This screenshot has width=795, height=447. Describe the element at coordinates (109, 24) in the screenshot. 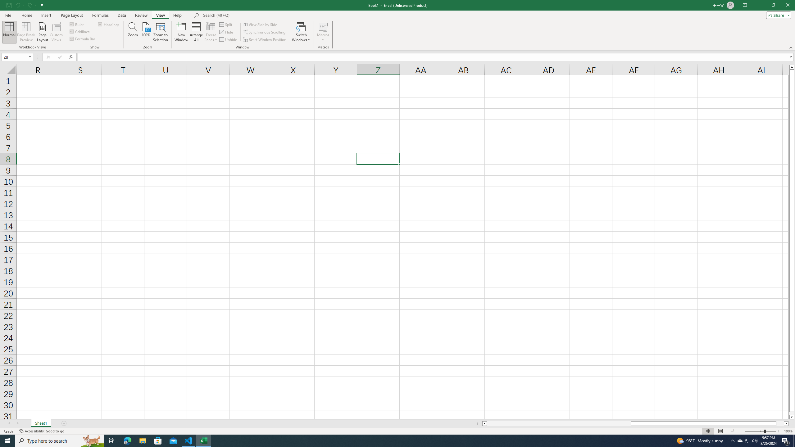

I see `Headings` at that location.